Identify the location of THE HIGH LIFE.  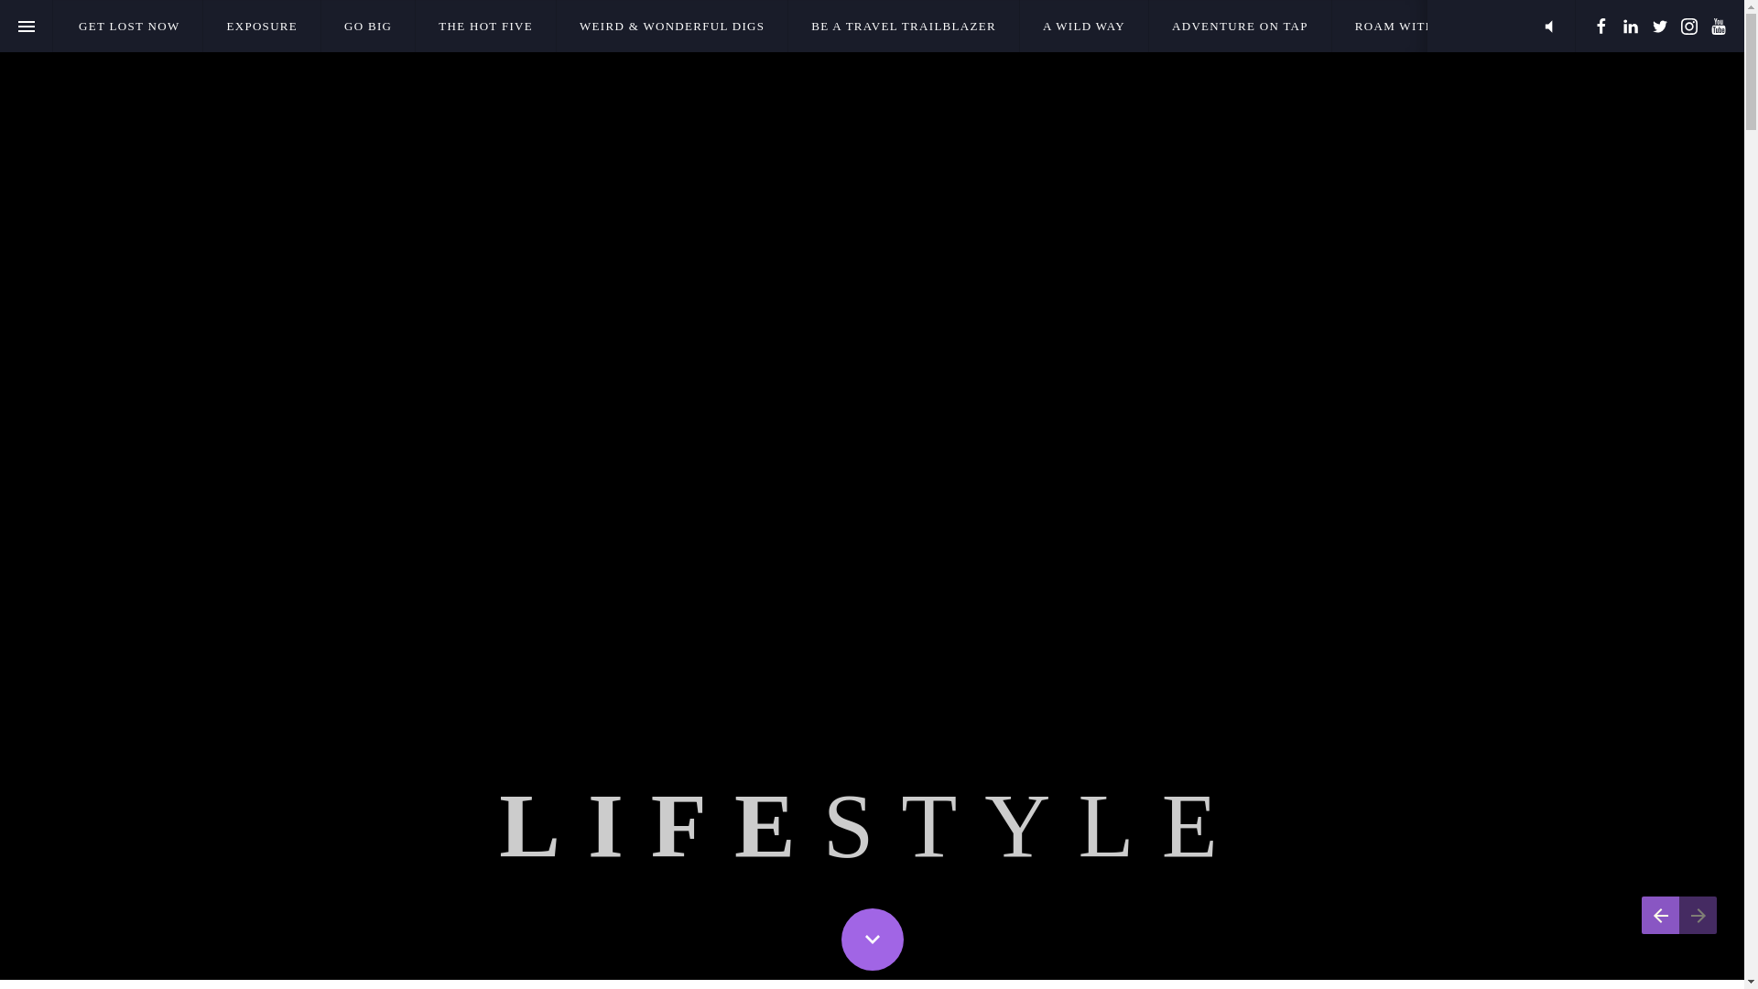
(1622, 26).